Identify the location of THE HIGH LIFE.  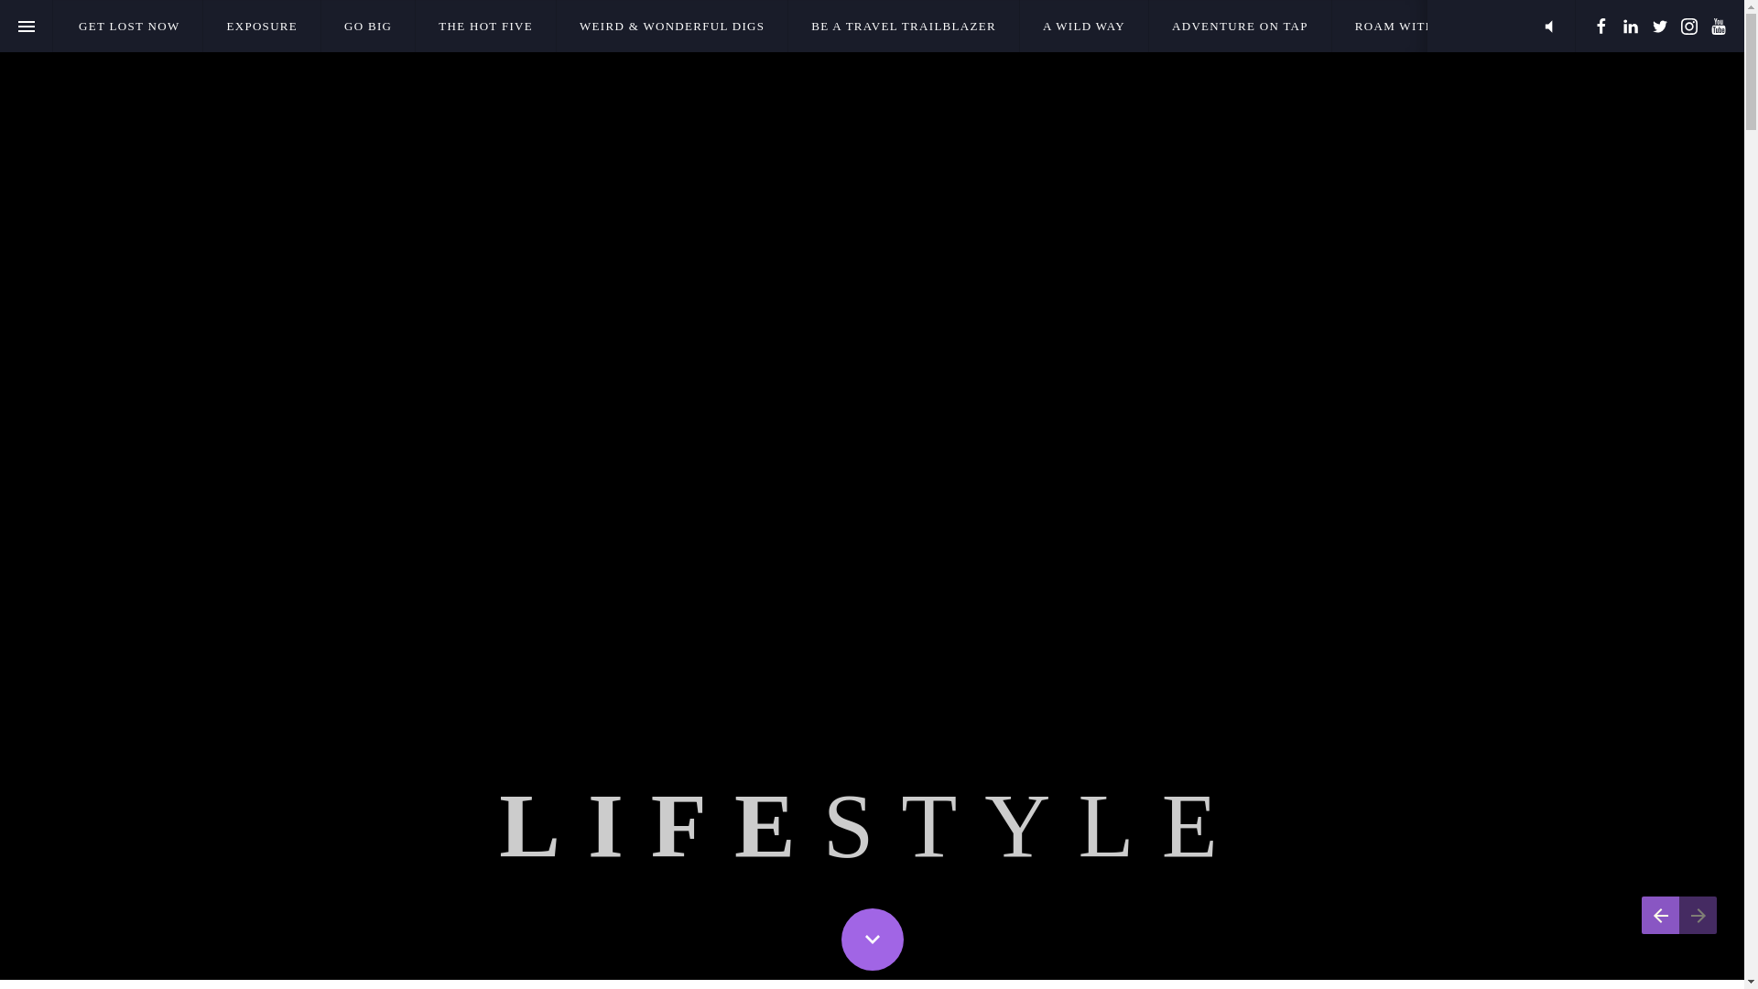
(1622, 26).